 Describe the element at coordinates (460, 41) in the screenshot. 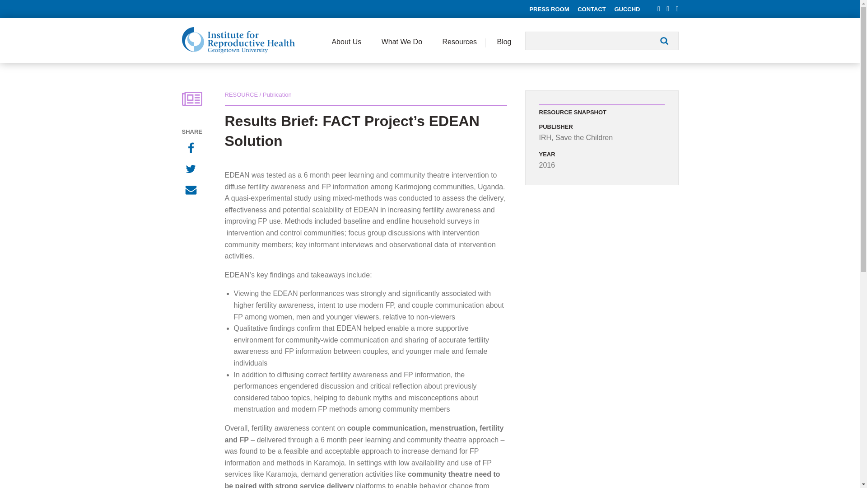

I see `Resources` at that location.